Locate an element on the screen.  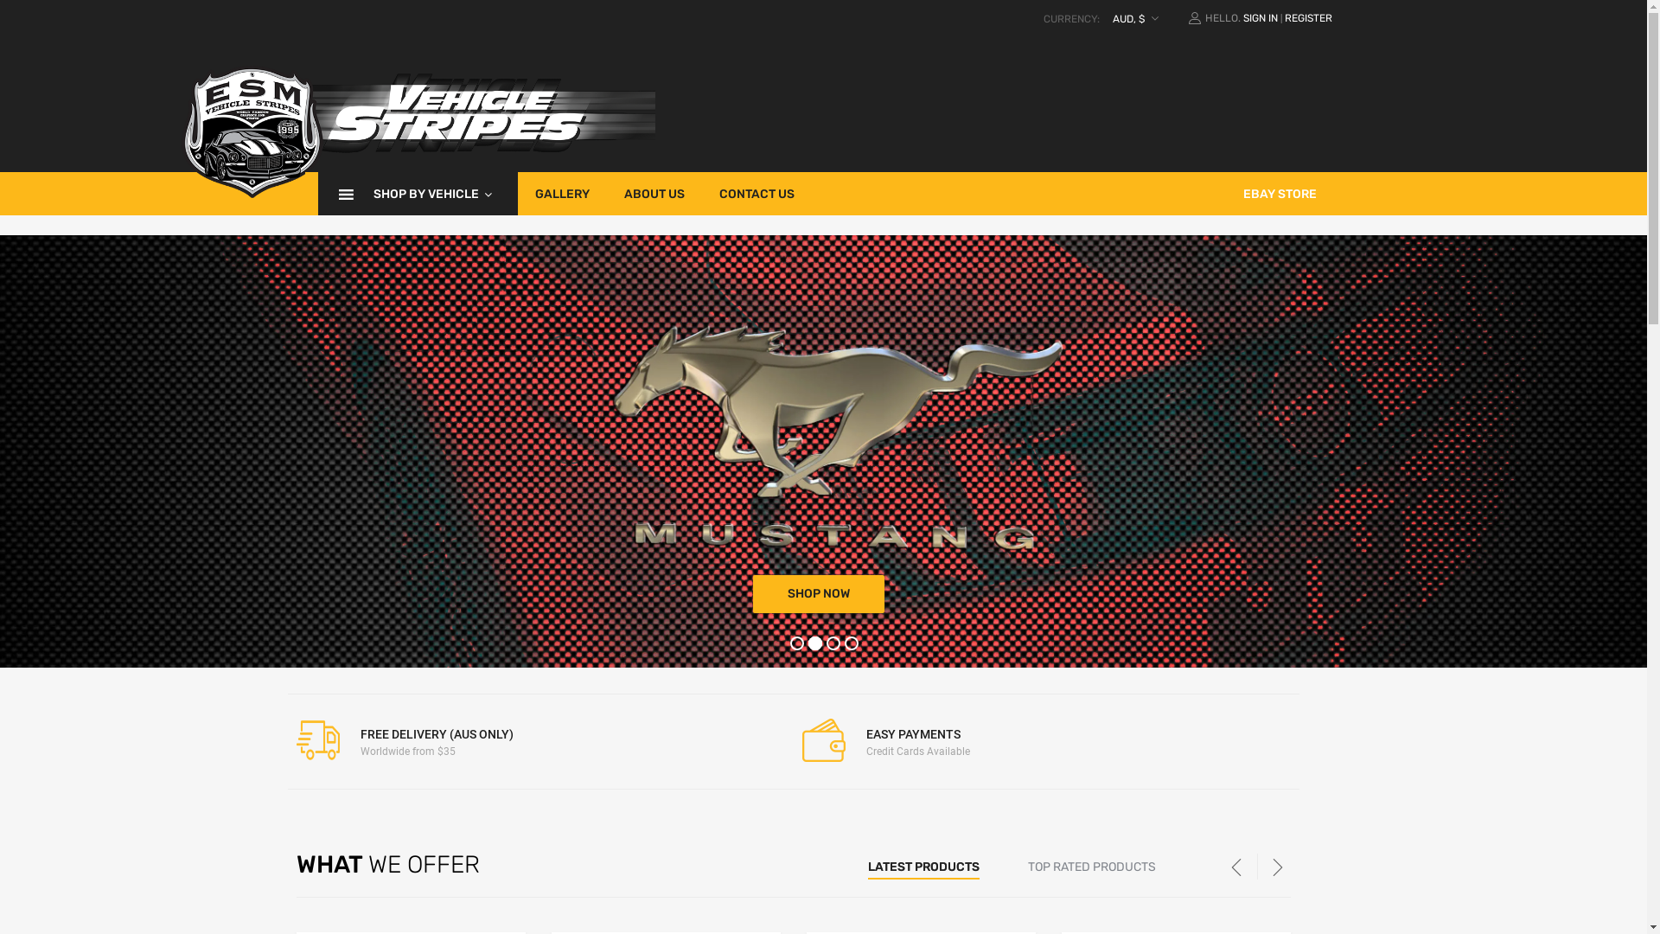
GALLERY is located at coordinates (562, 194).